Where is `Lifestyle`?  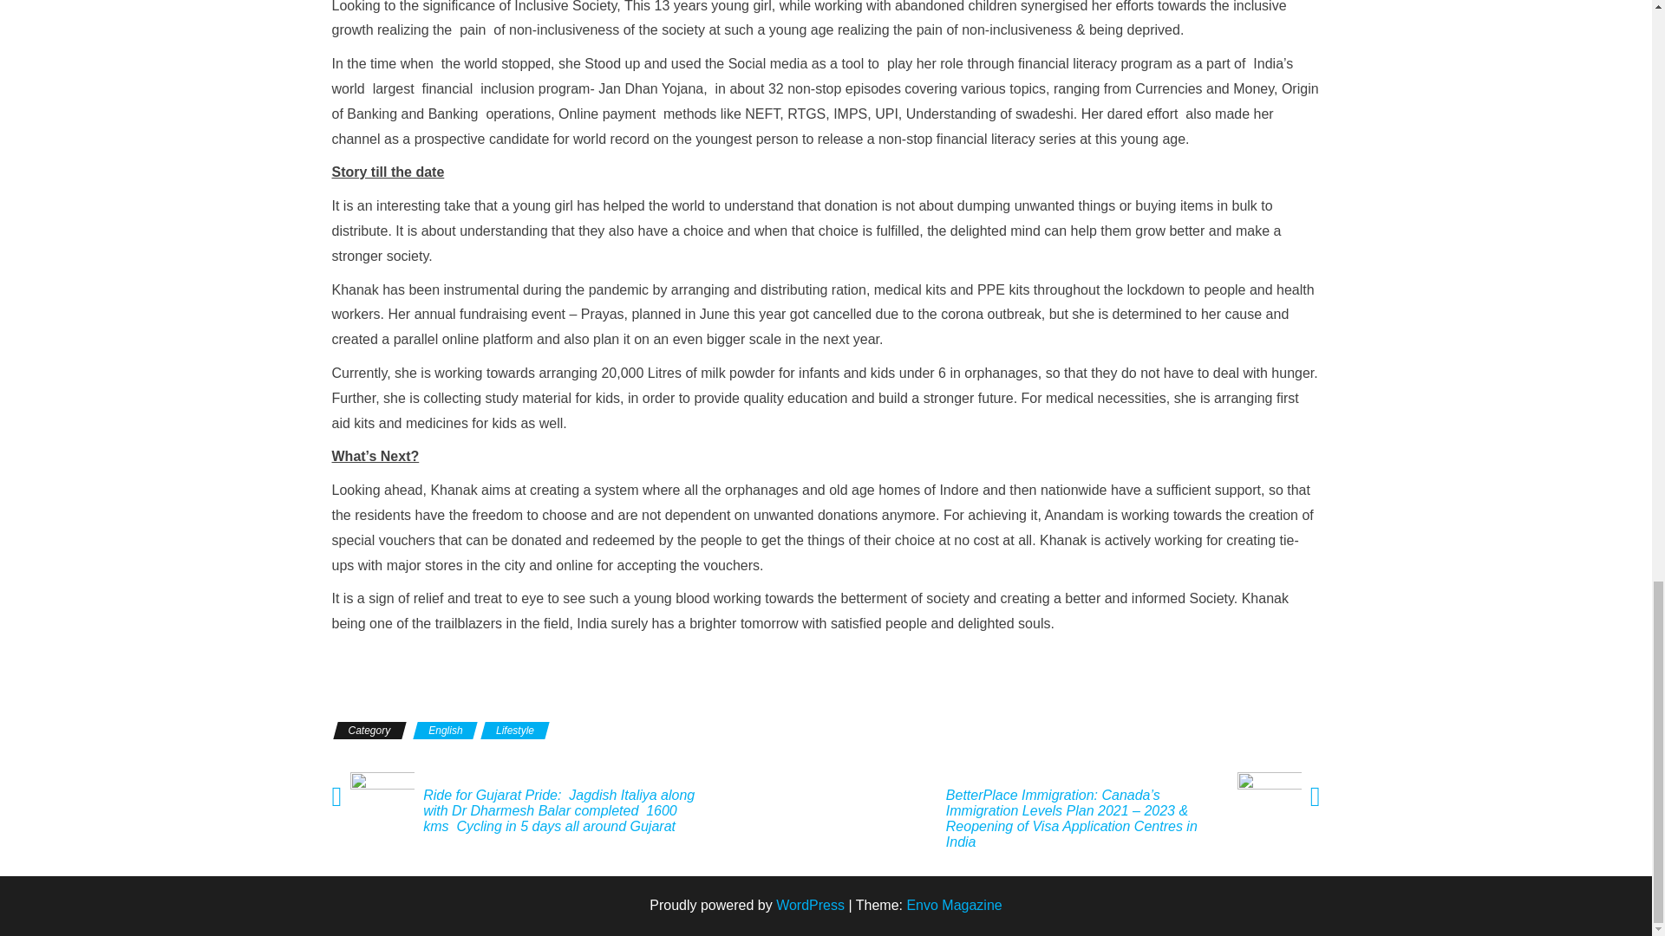
Lifestyle is located at coordinates (515, 730).